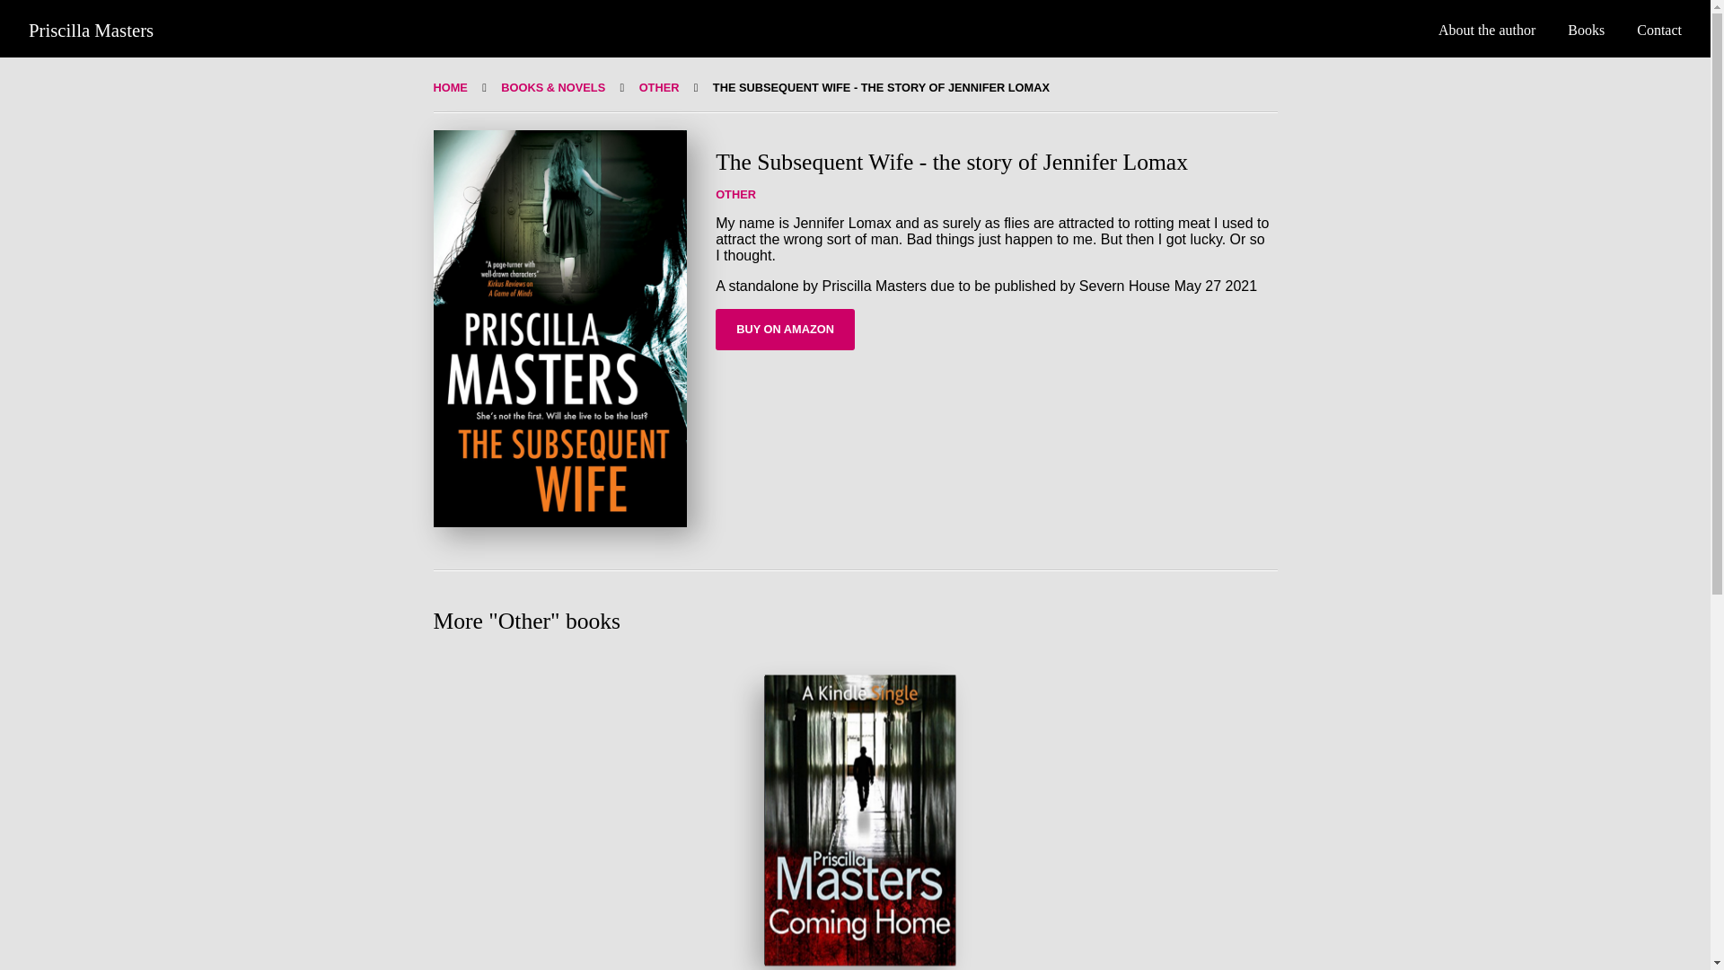 The height and width of the screenshot is (970, 1724). I want to click on Contact, so click(1659, 30).